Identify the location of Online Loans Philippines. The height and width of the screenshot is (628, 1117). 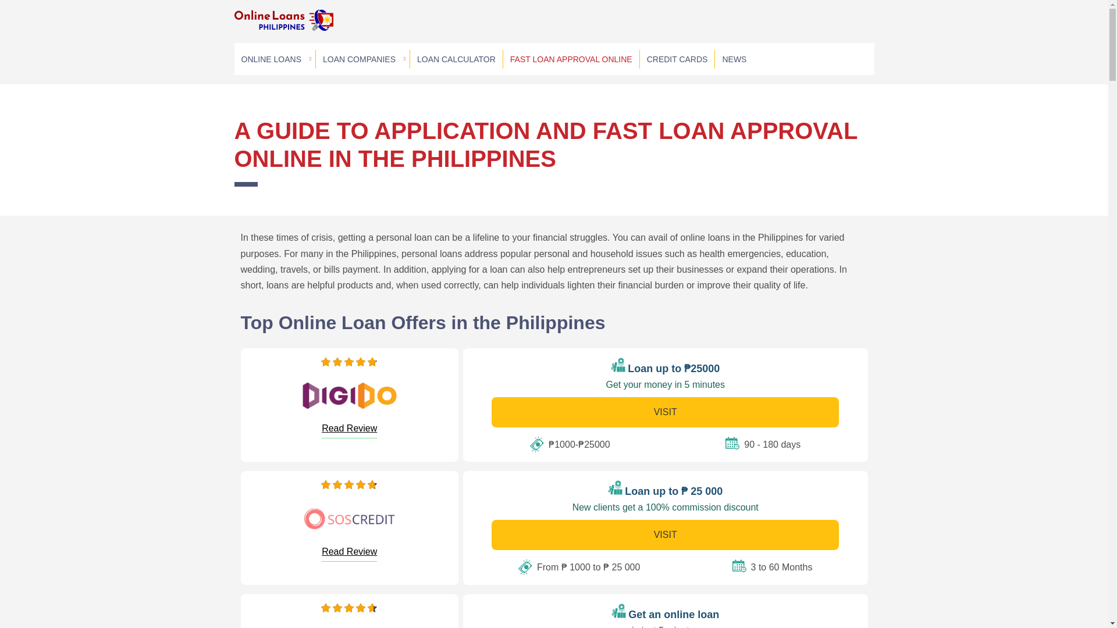
(283, 26).